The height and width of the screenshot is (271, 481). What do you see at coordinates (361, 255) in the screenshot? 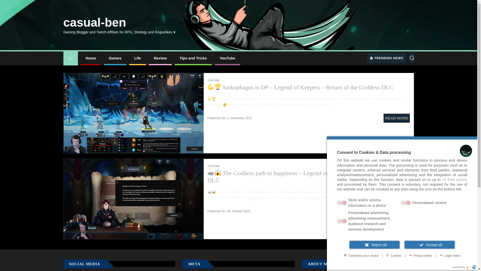
I see `Customize your choice` at bounding box center [361, 255].